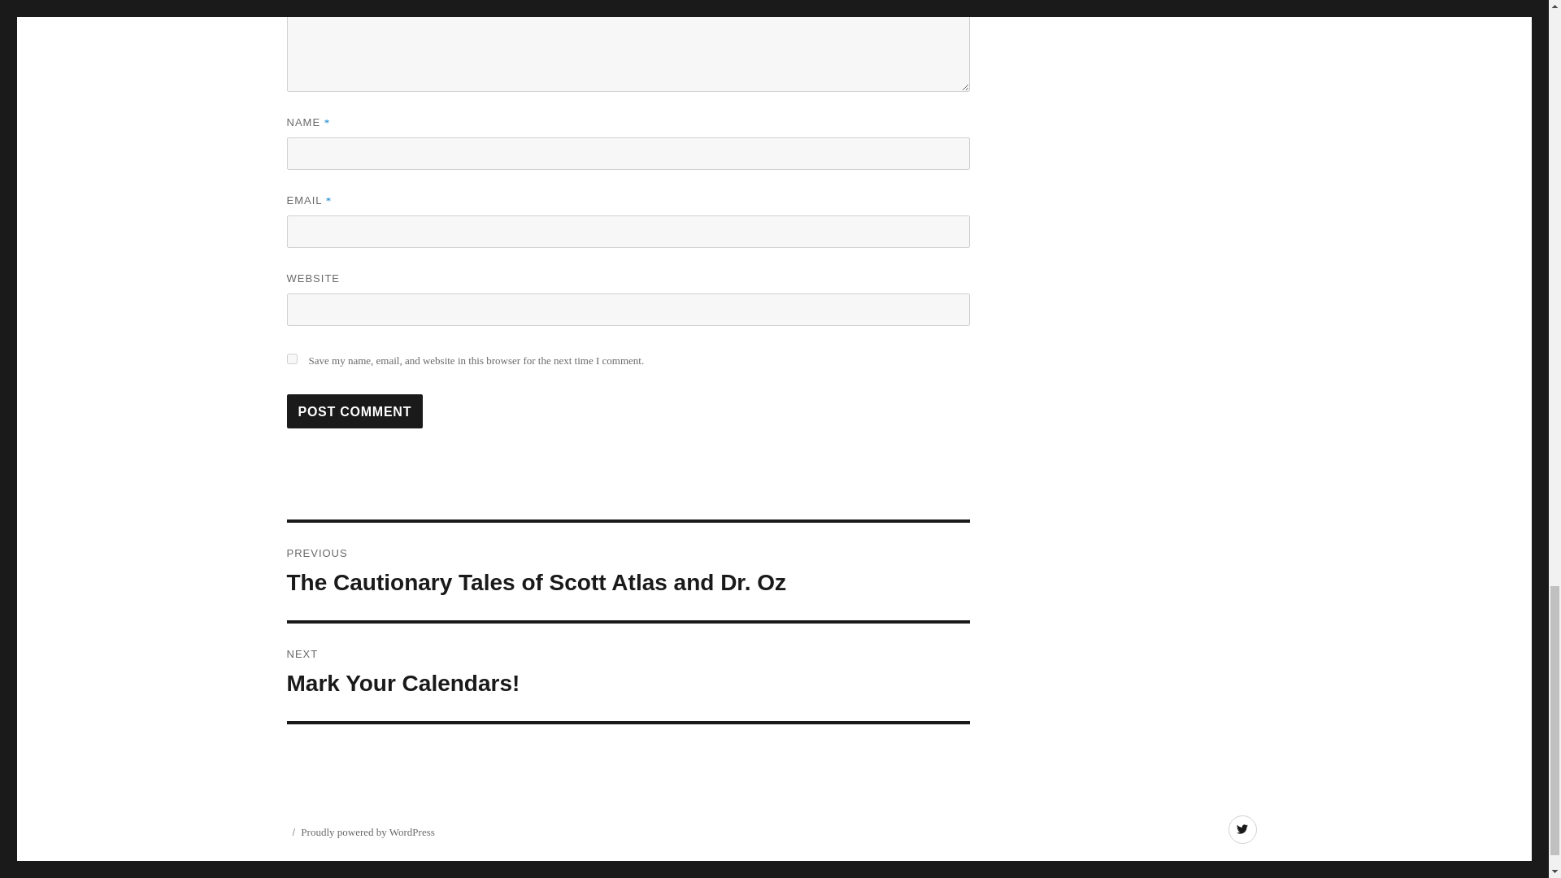 Image resolution: width=1561 pixels, height=878 pixels. What do you see at coordinates (354, 411) in the screenshot?
I see `Post Comment` at bounding box center [354, 411].